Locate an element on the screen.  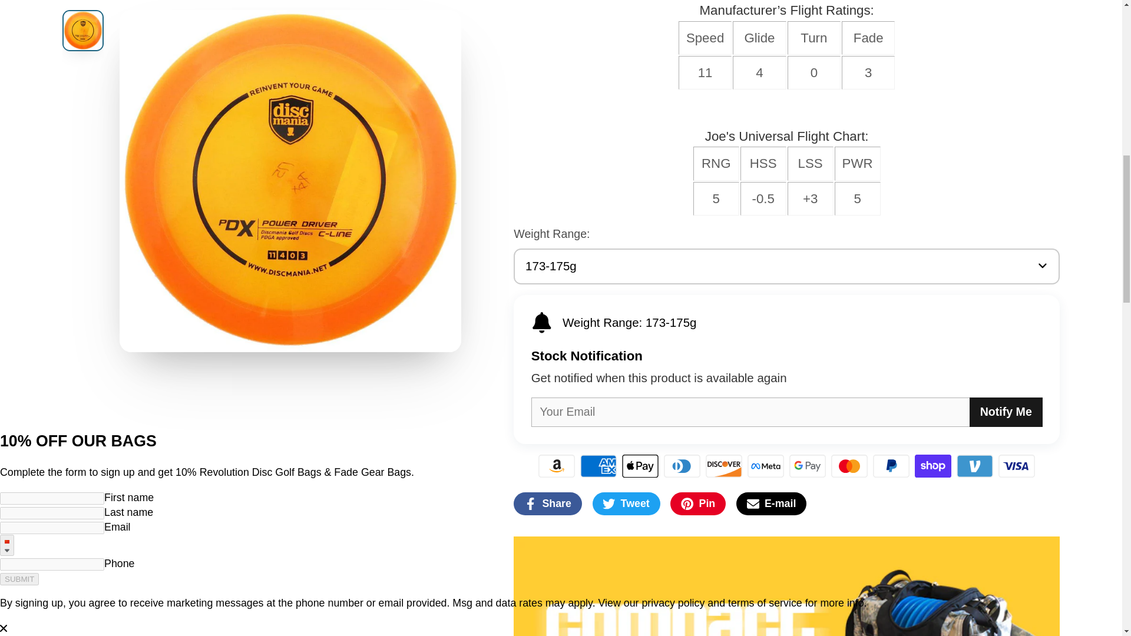
Shop Pay is located at coordinates (933, 466).